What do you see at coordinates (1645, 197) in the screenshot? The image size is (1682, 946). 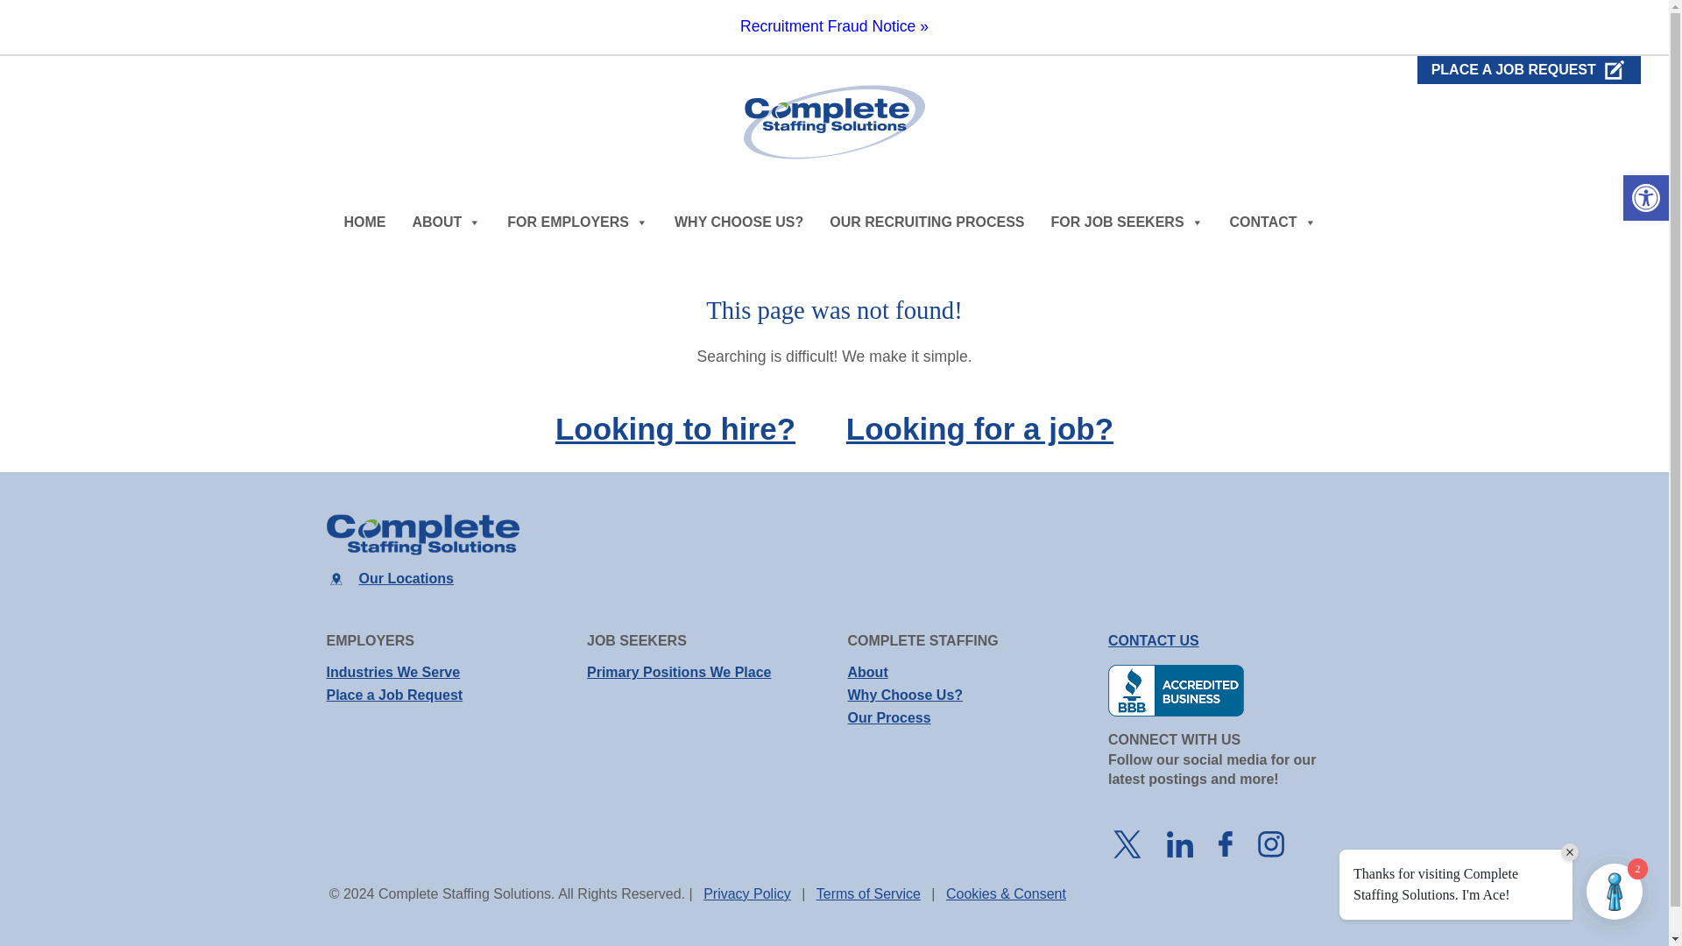 I see `Accessibility Tools` at bounding box center [1645, 197].